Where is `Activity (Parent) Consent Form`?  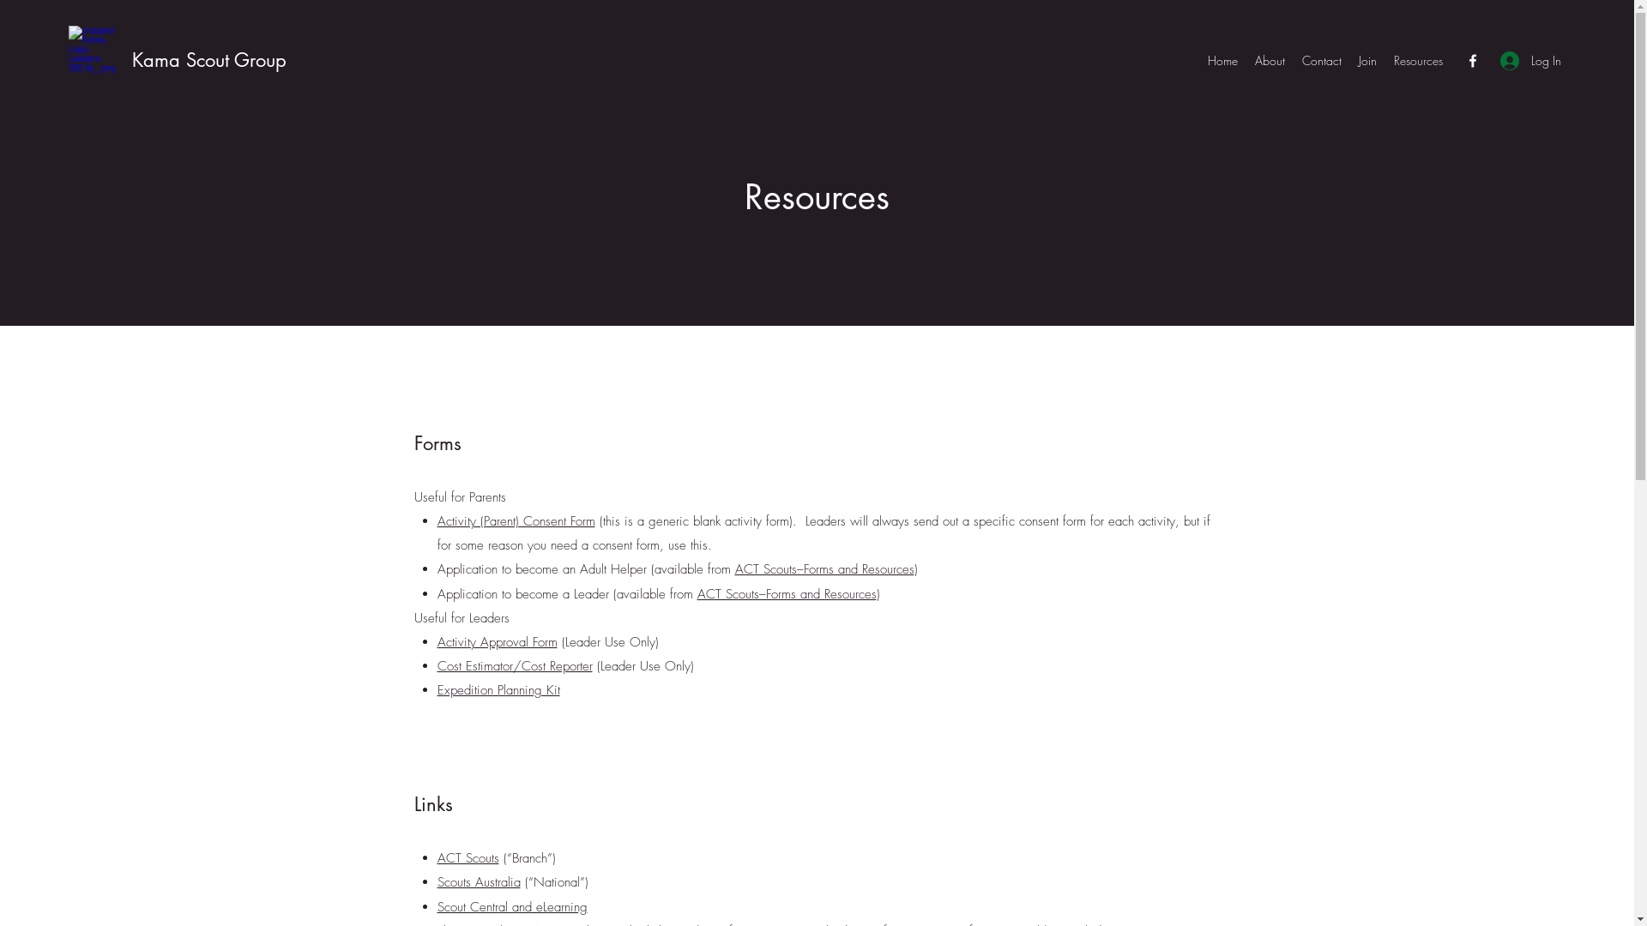
Activity (Parent) Consent Form is located at coordinates (516, 521).